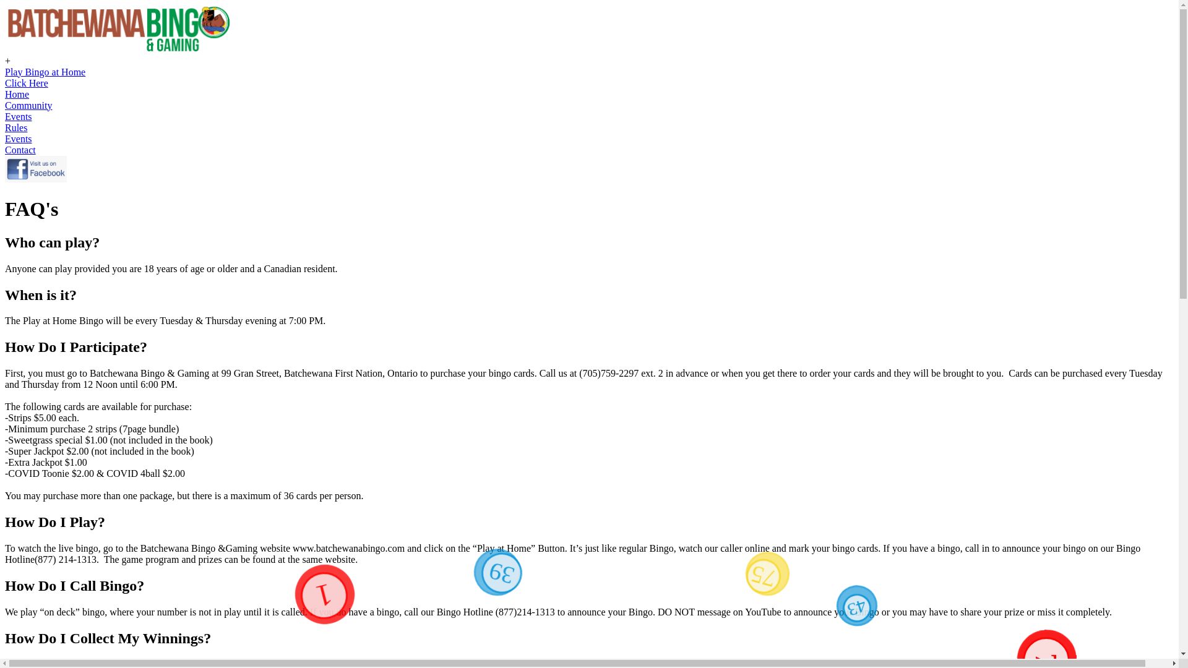  What do you see at coordinates (589, 128) in the screenshot?
I see `Rules` at bounding box center [589, 128].